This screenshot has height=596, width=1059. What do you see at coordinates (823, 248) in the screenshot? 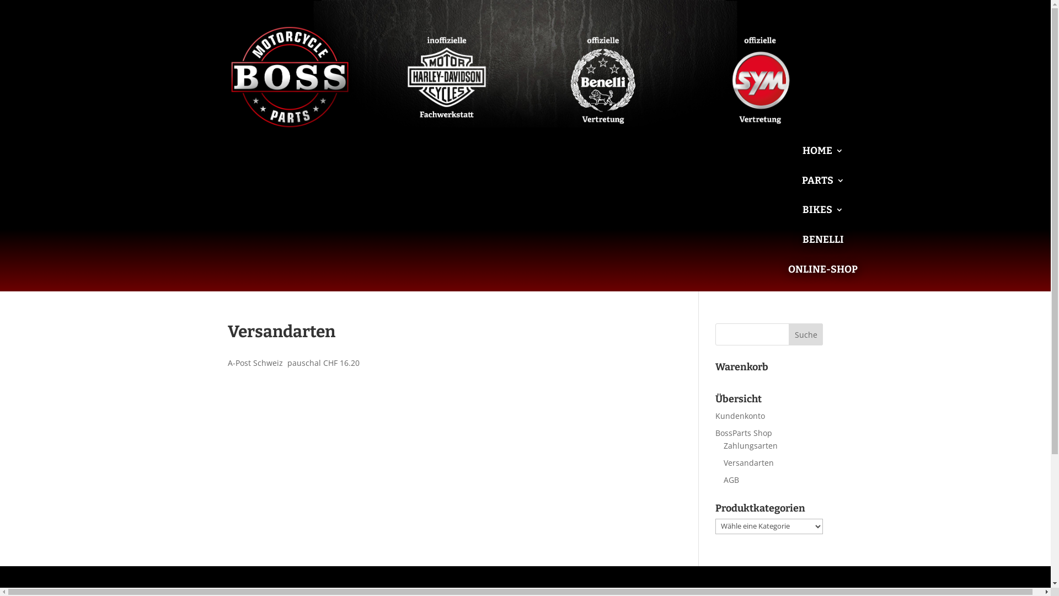
I see `BENELLI` at bounding box center [823, 248].